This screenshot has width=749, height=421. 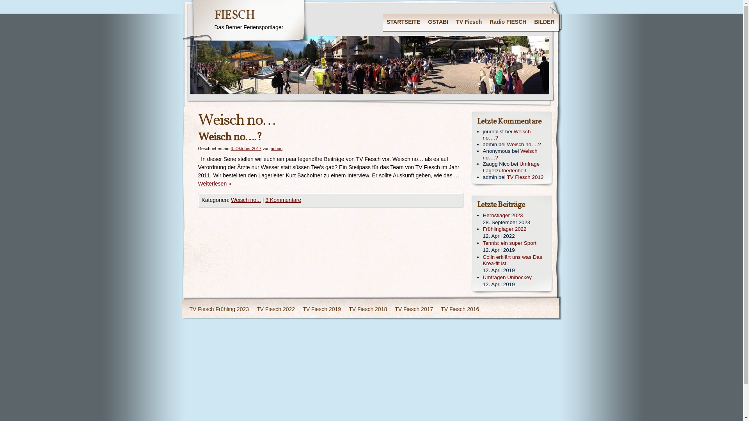 What do you see at coordinates (460, 310) in the screenshot?
I see `TV Fiesch 2016` at bounding box center [460, 310].